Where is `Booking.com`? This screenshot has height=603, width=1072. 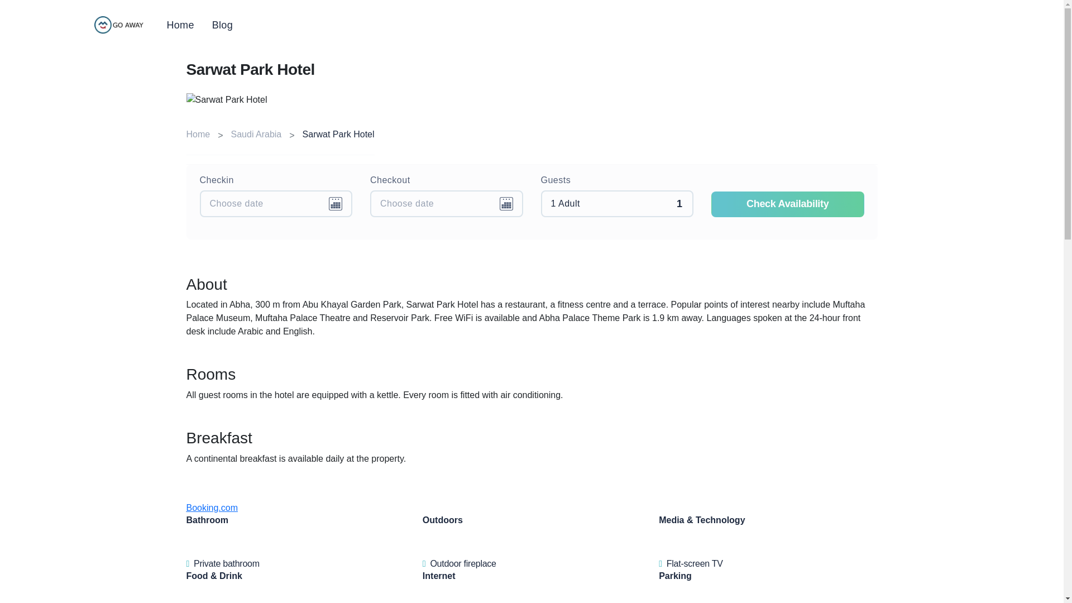
Booking.com is located at coordinates (212, 508).